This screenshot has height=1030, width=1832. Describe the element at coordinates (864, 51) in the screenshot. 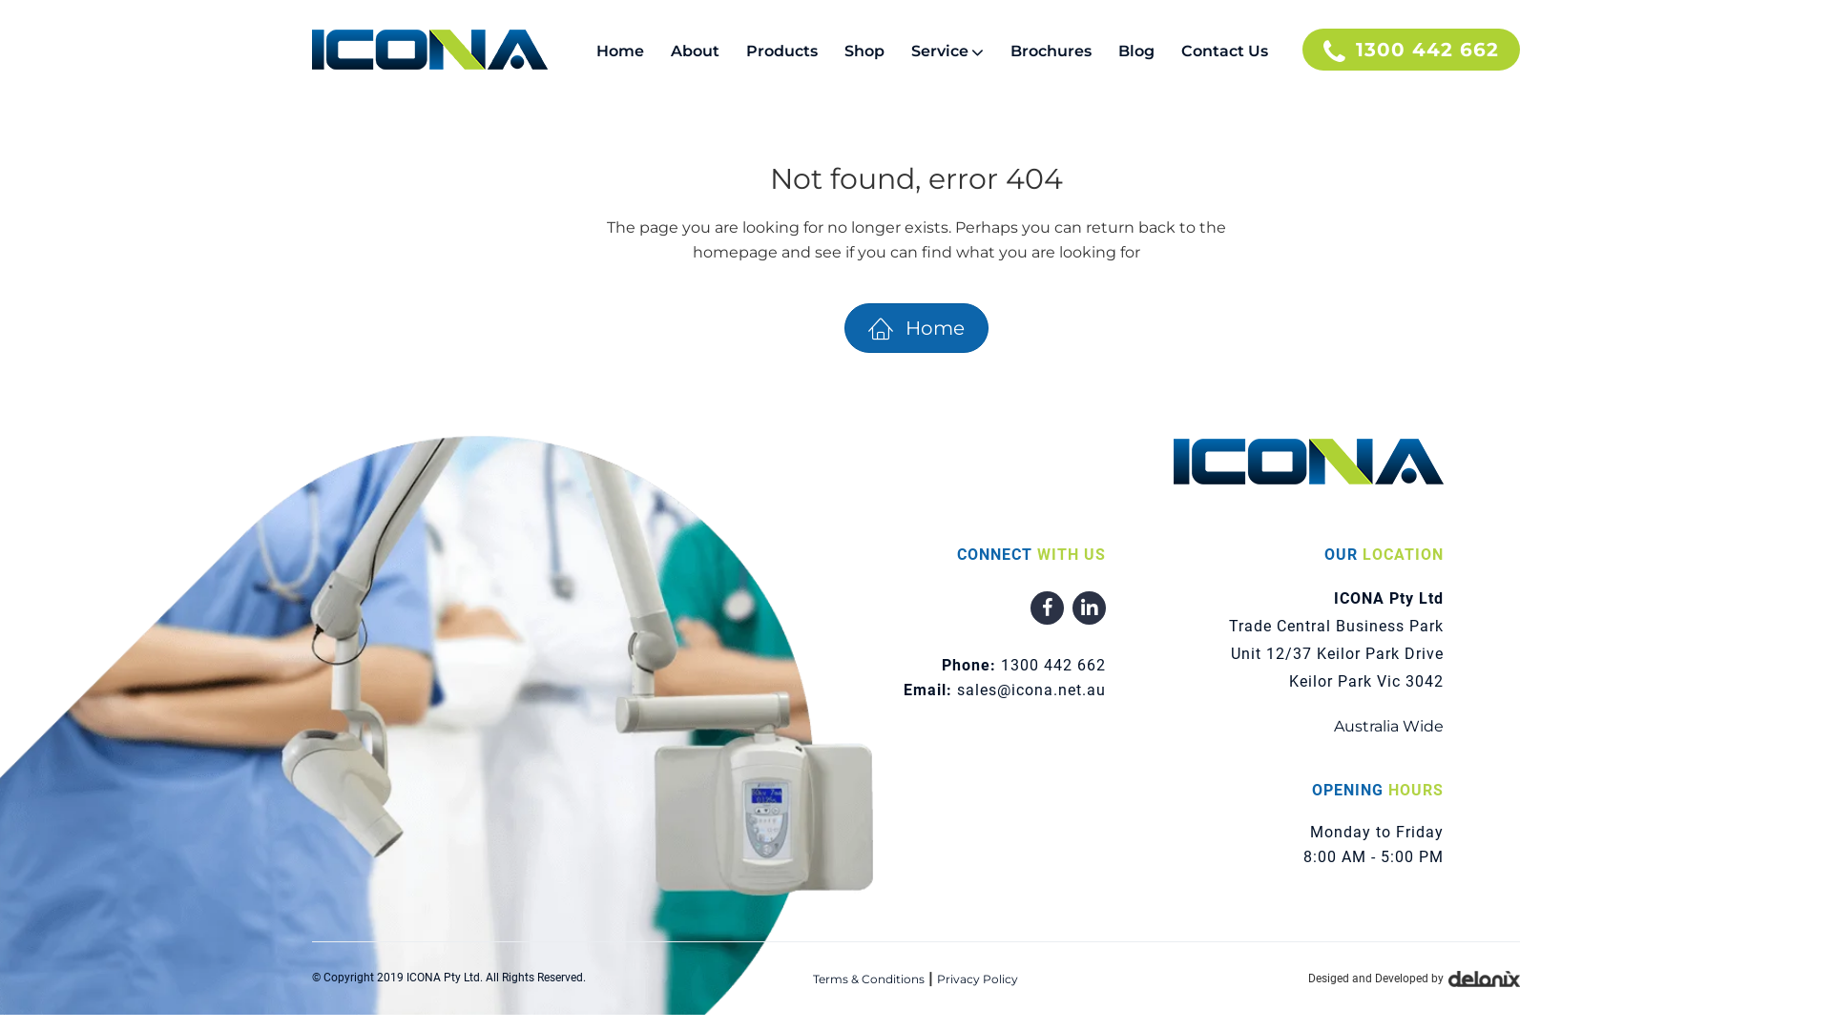

I see `Shop` at that location.